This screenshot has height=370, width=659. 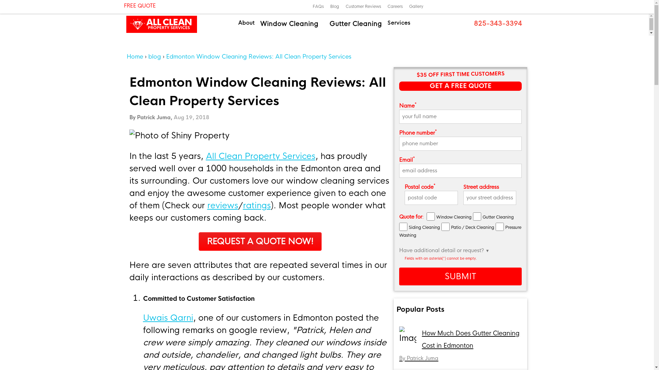 What do you see at coordinates (155, 57) in the screenshot?
I see `blog` at bounding box center [155, 57].